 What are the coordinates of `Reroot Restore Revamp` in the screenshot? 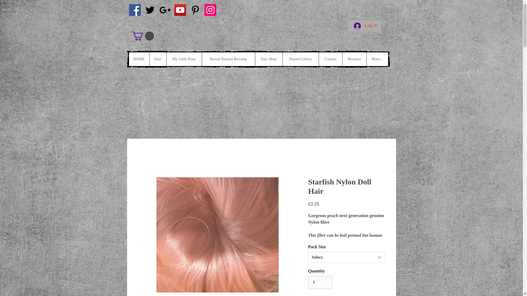 It's located at (228, 59).